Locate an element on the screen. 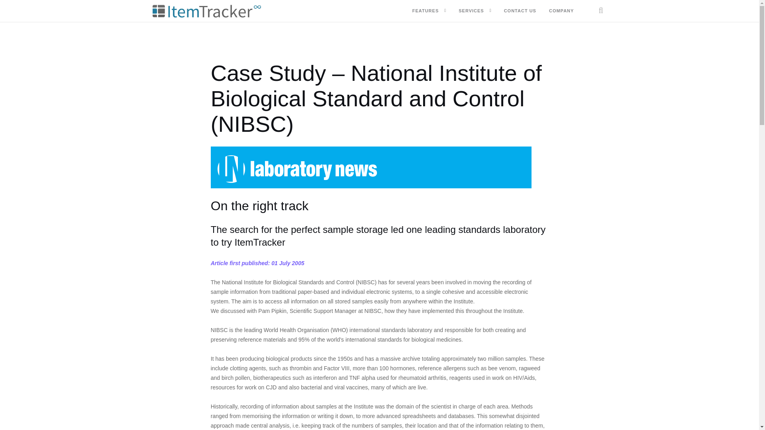 The width and height of the screenshot is (765, 430). FEATURES is located at coordinates (425, 11).